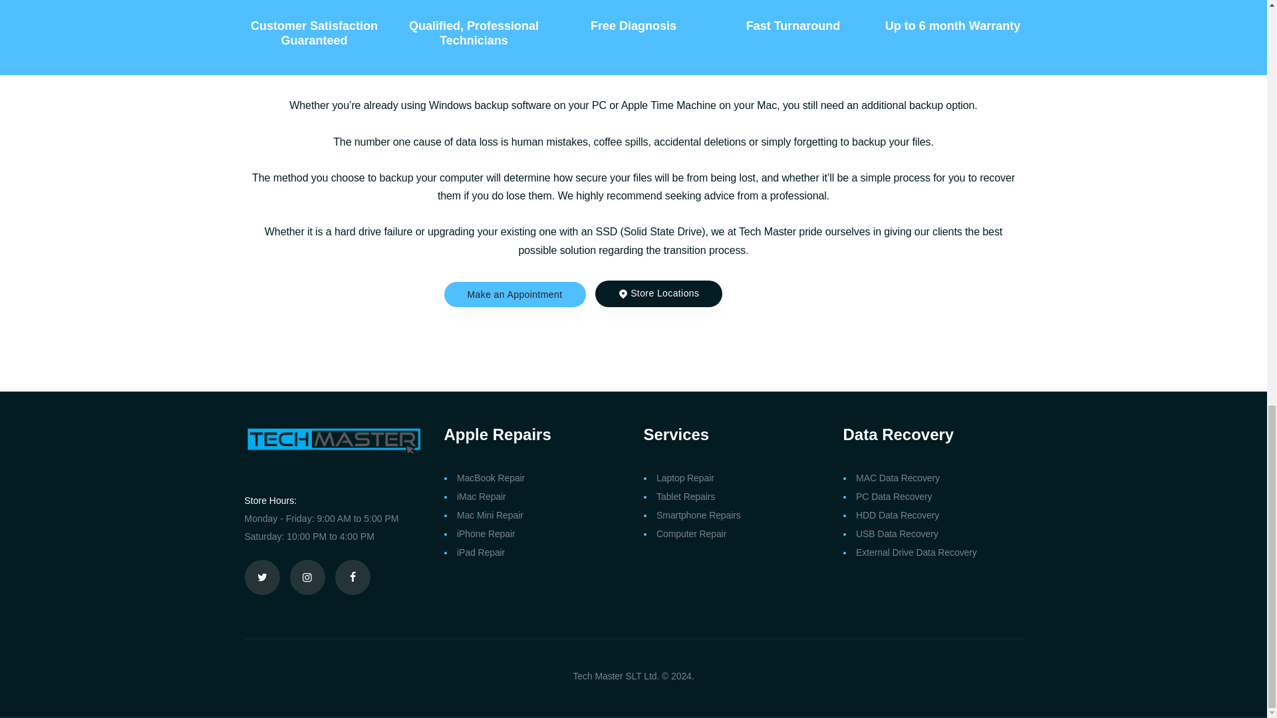  I want to click on MAC Data Recovery, so click(898, 477).